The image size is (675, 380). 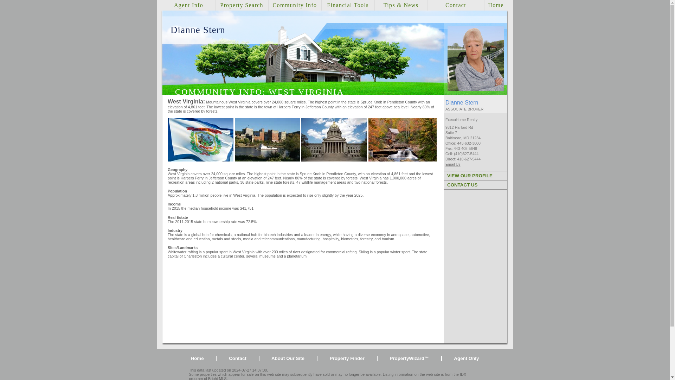 What do you see at coordinates (456, 5) in the screenshot?
I see `Contact` at bounding box center [456, 5].